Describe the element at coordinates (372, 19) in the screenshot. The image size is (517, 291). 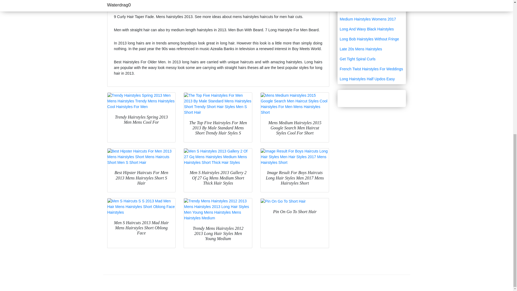
I see `Medium Hairstyles Womens 2017` at that location.